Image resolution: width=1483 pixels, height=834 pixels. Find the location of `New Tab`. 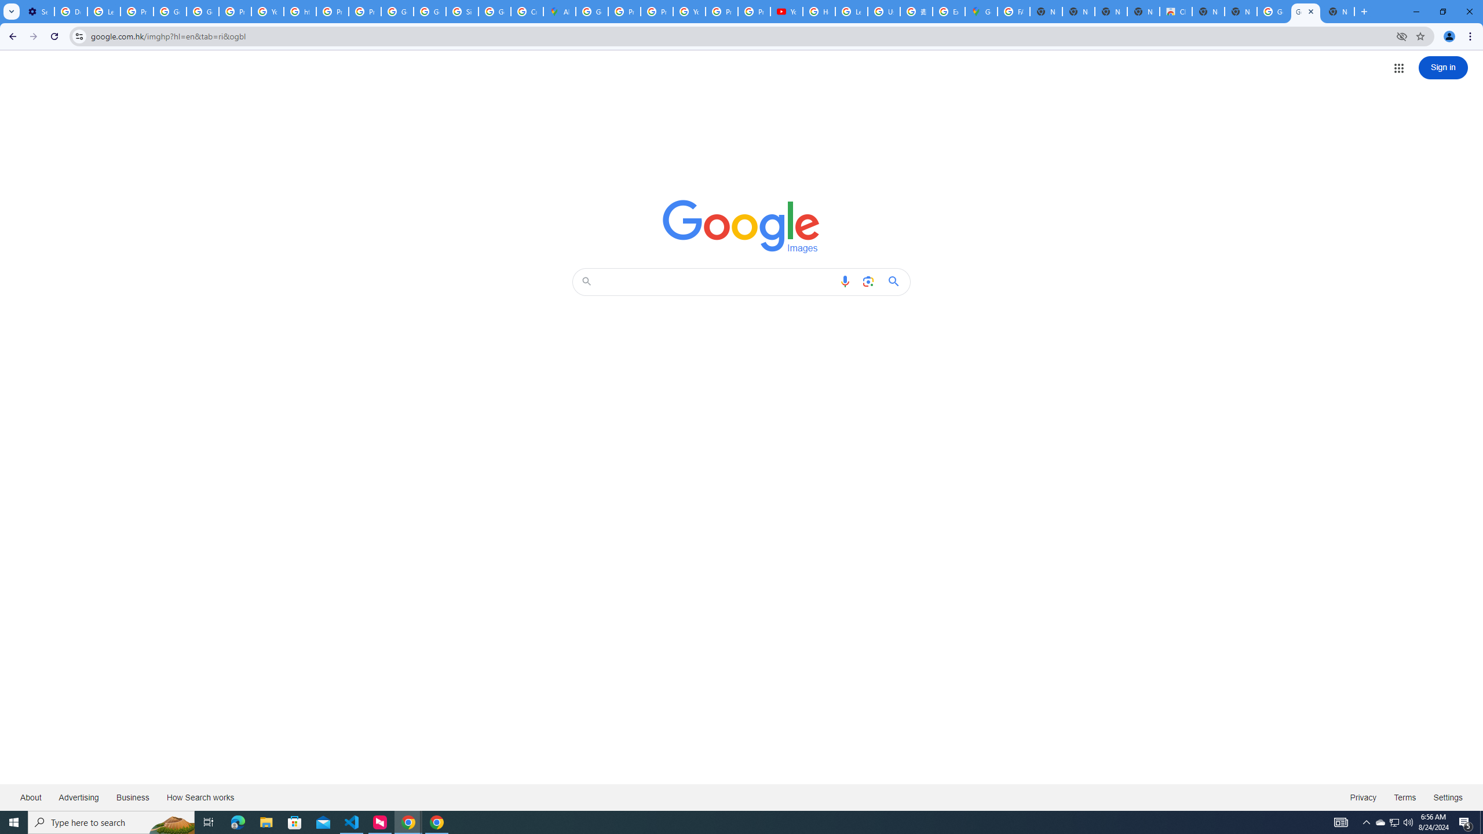

New Tab is located at coordinates (1240, 12).